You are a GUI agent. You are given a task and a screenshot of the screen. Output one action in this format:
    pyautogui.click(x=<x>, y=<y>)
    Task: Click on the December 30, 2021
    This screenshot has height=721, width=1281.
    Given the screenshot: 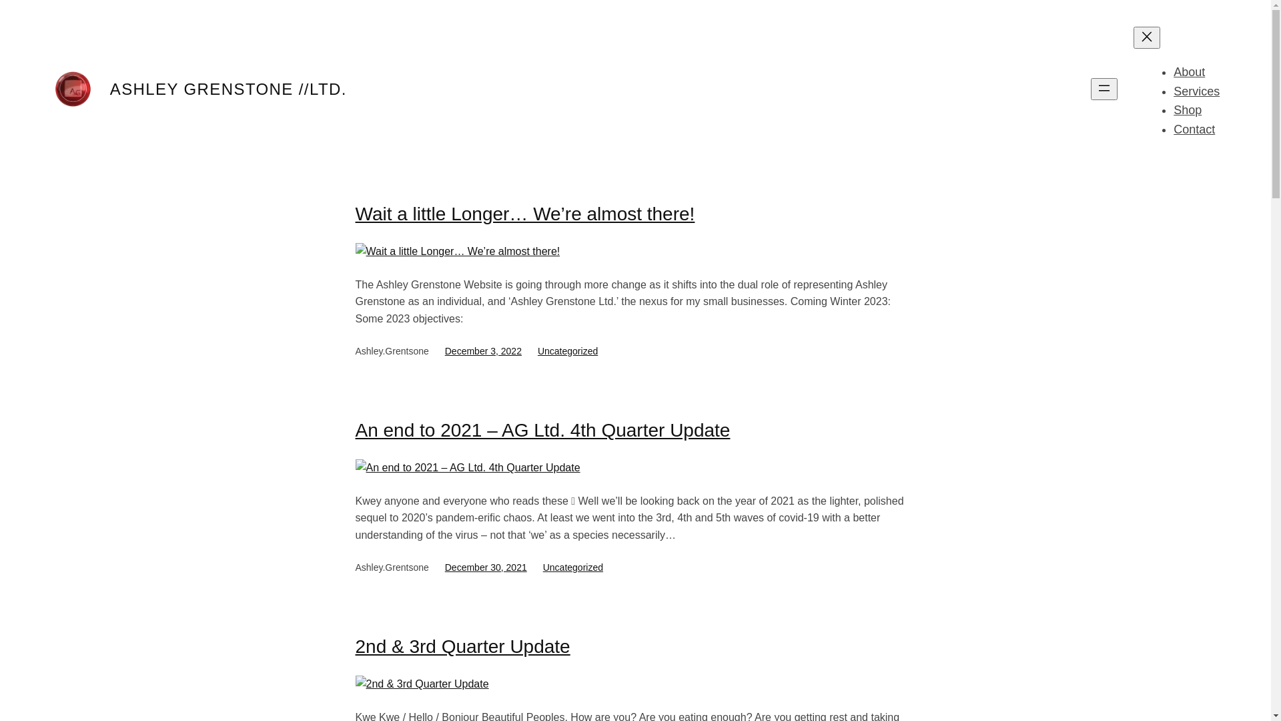 What is the action you would take?
    pyautogui.click(x=486, y=567)
    